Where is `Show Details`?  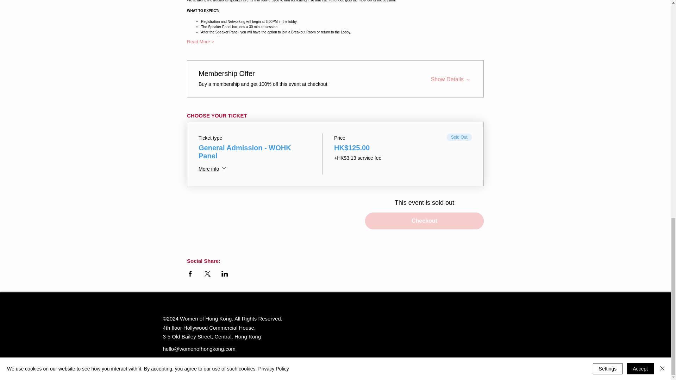
Show Details is located at coordinates (451, 78).